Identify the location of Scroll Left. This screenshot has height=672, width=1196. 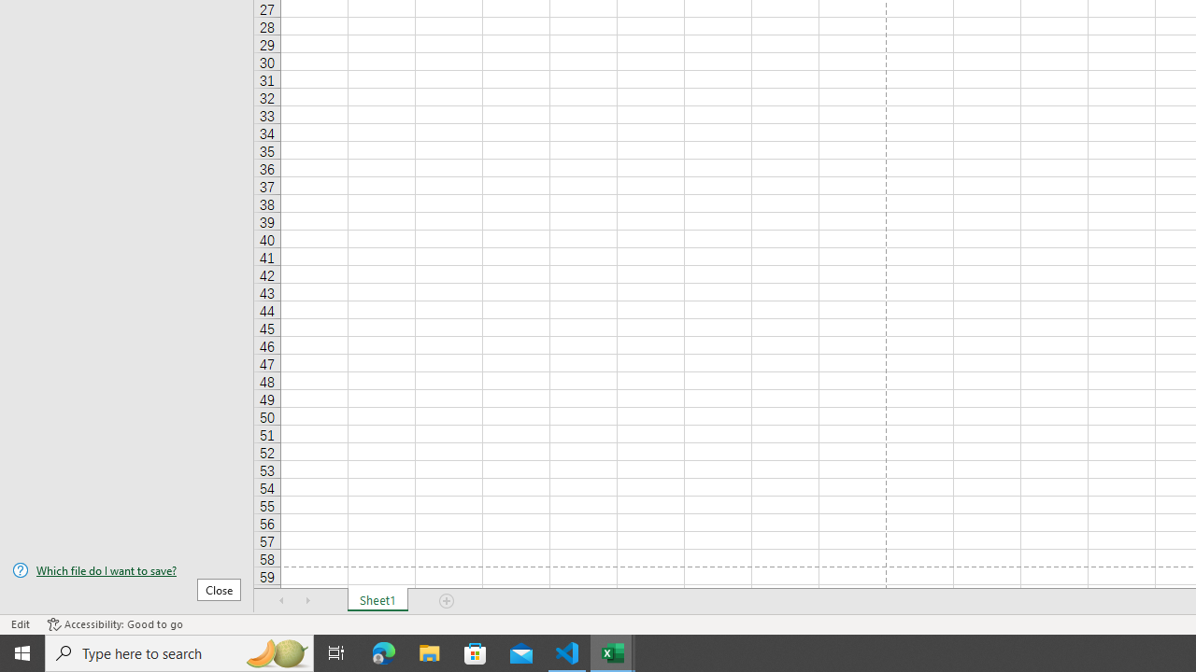
(282, 601).